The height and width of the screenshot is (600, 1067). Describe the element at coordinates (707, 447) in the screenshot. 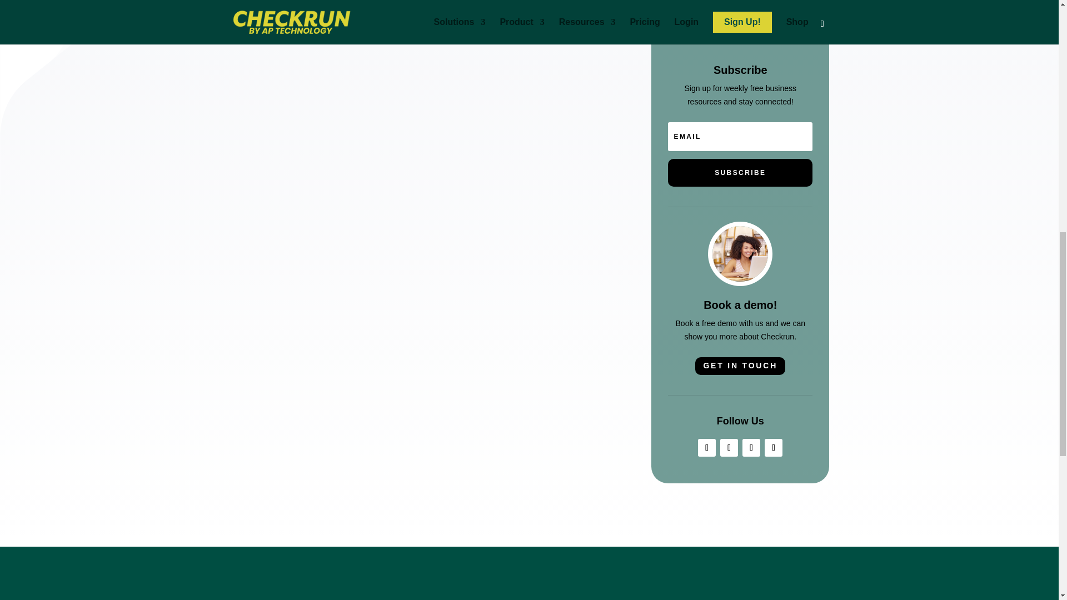

I see `Follow on Facebook` at that location.